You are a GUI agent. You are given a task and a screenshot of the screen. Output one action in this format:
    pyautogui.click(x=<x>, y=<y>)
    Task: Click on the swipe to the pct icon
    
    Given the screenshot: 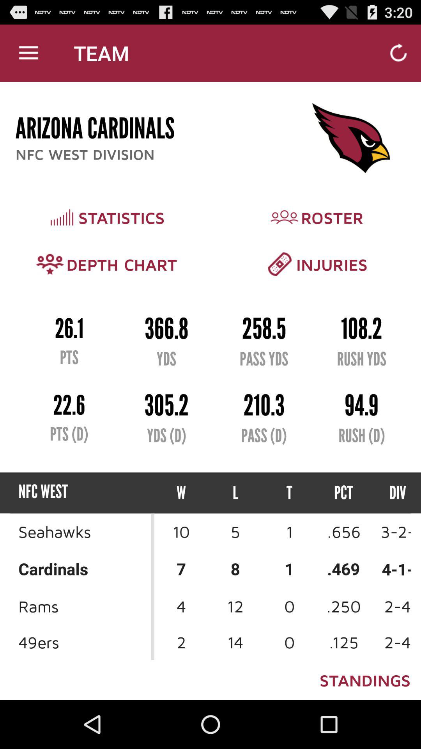 What is the action you would take?
    pyautogui.click(x=344, y=493)
    